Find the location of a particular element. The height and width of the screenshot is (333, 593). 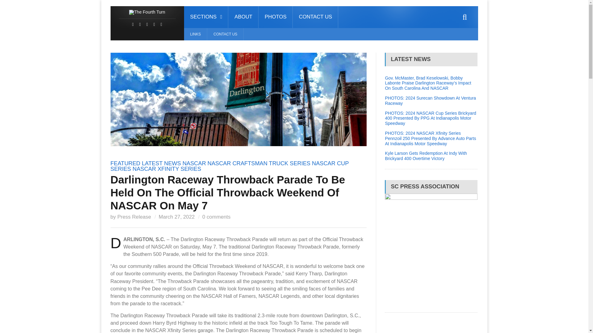

LINKS is located at coordinates (195, 34).